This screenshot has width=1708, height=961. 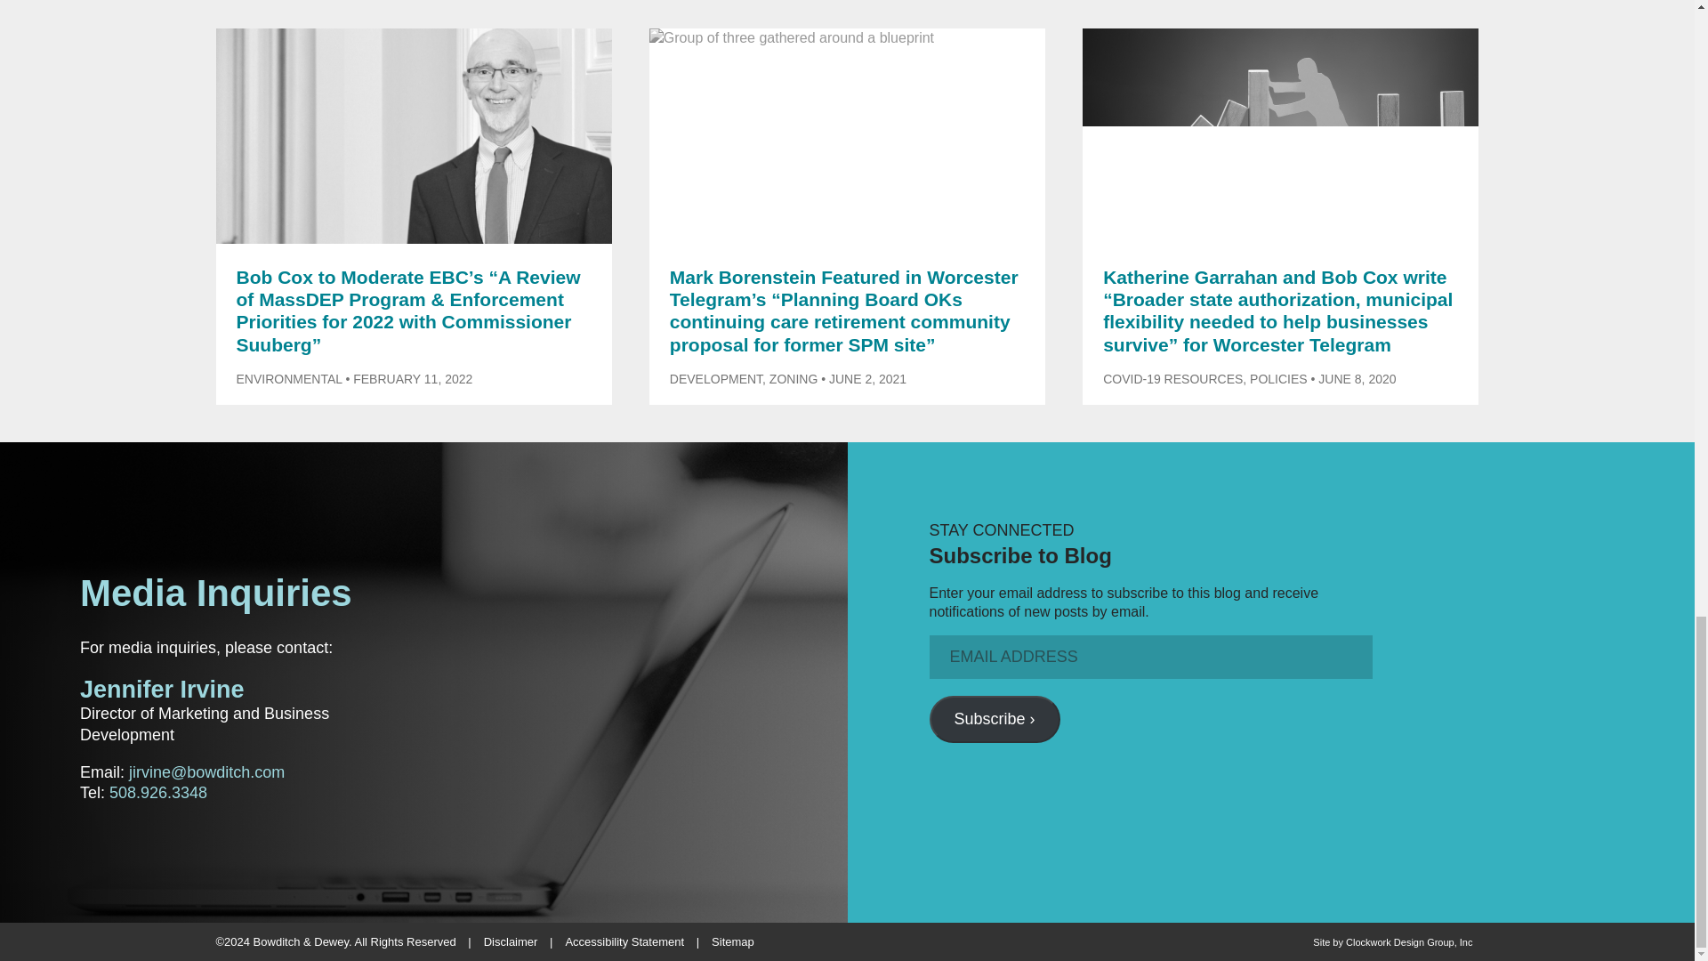 I want to click on COVID-19 RESOURCES, so click(x=1172, y=379).